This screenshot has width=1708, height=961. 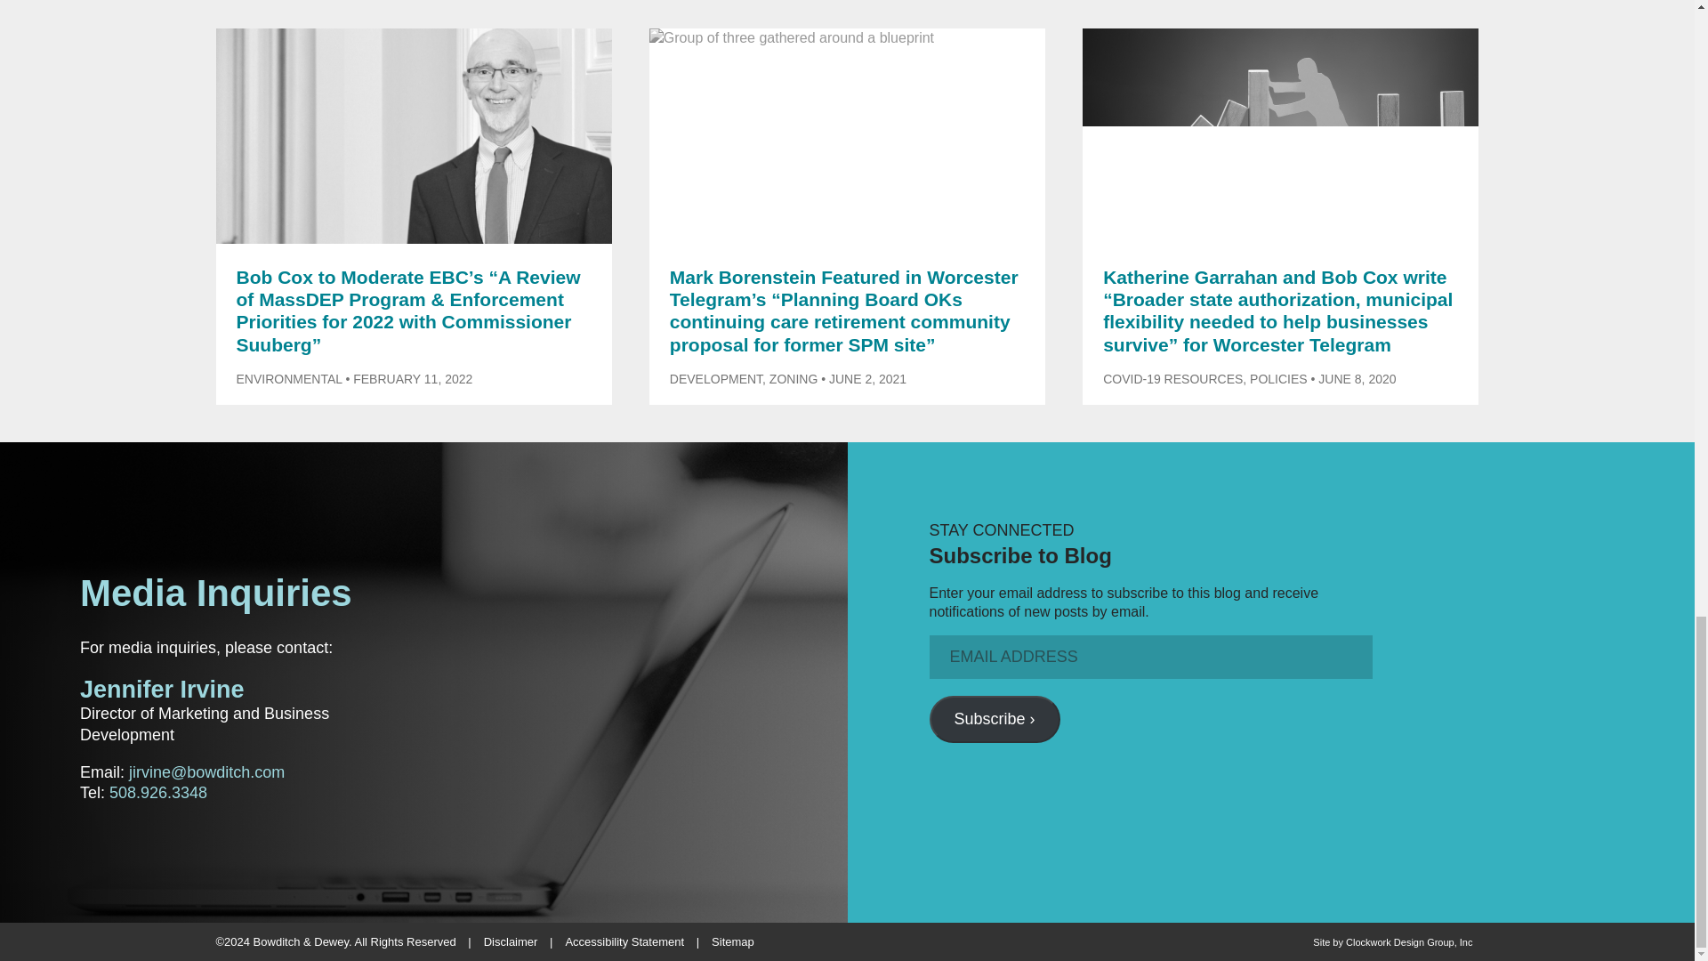 I want to click on COVID-19 RESOURCES, so click(x=1172, y=379).